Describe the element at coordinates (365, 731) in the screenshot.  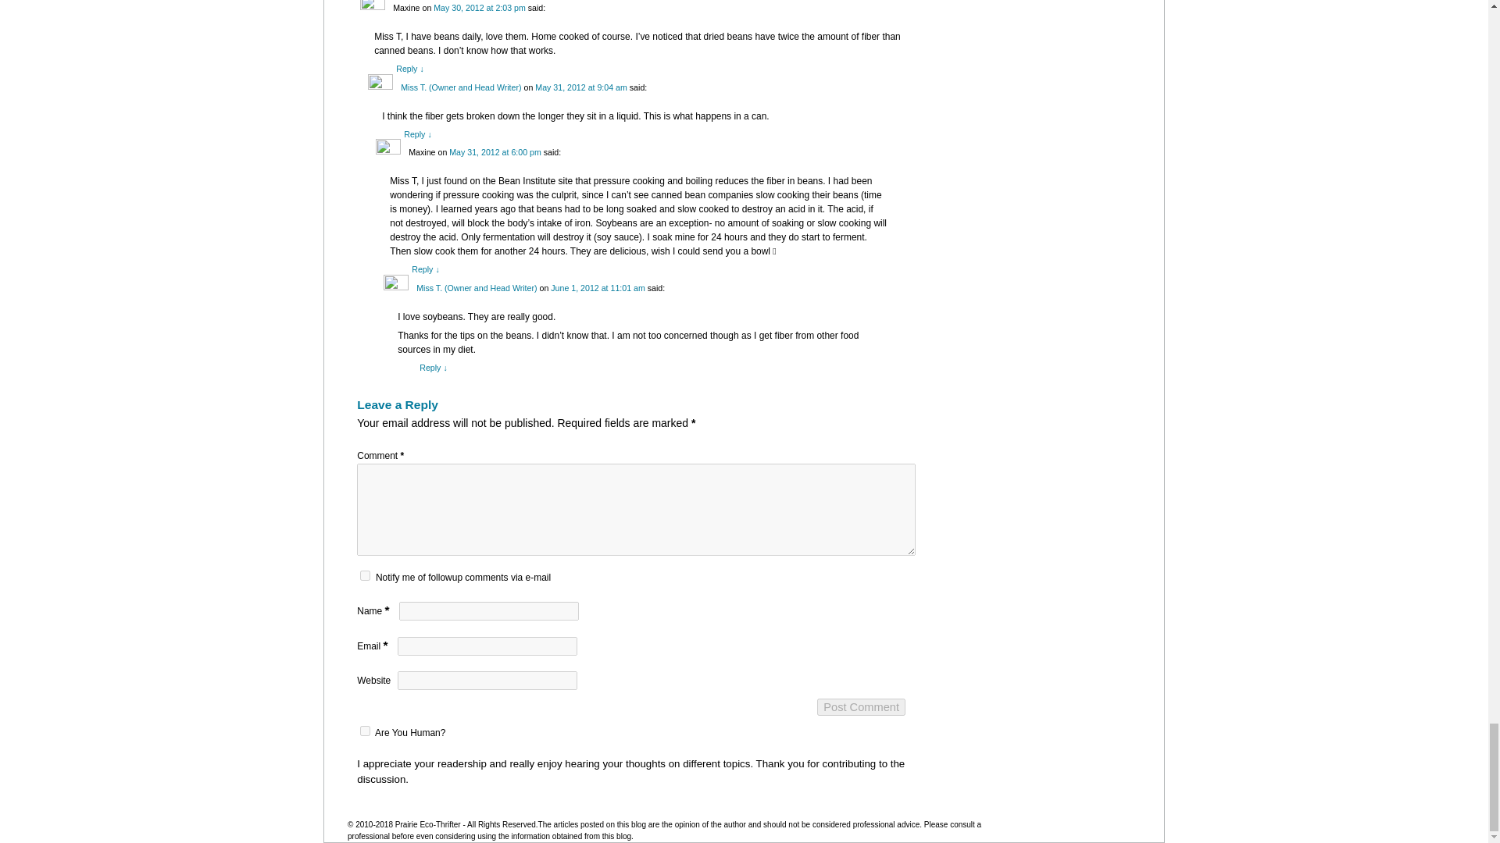
I see `on` at that location.